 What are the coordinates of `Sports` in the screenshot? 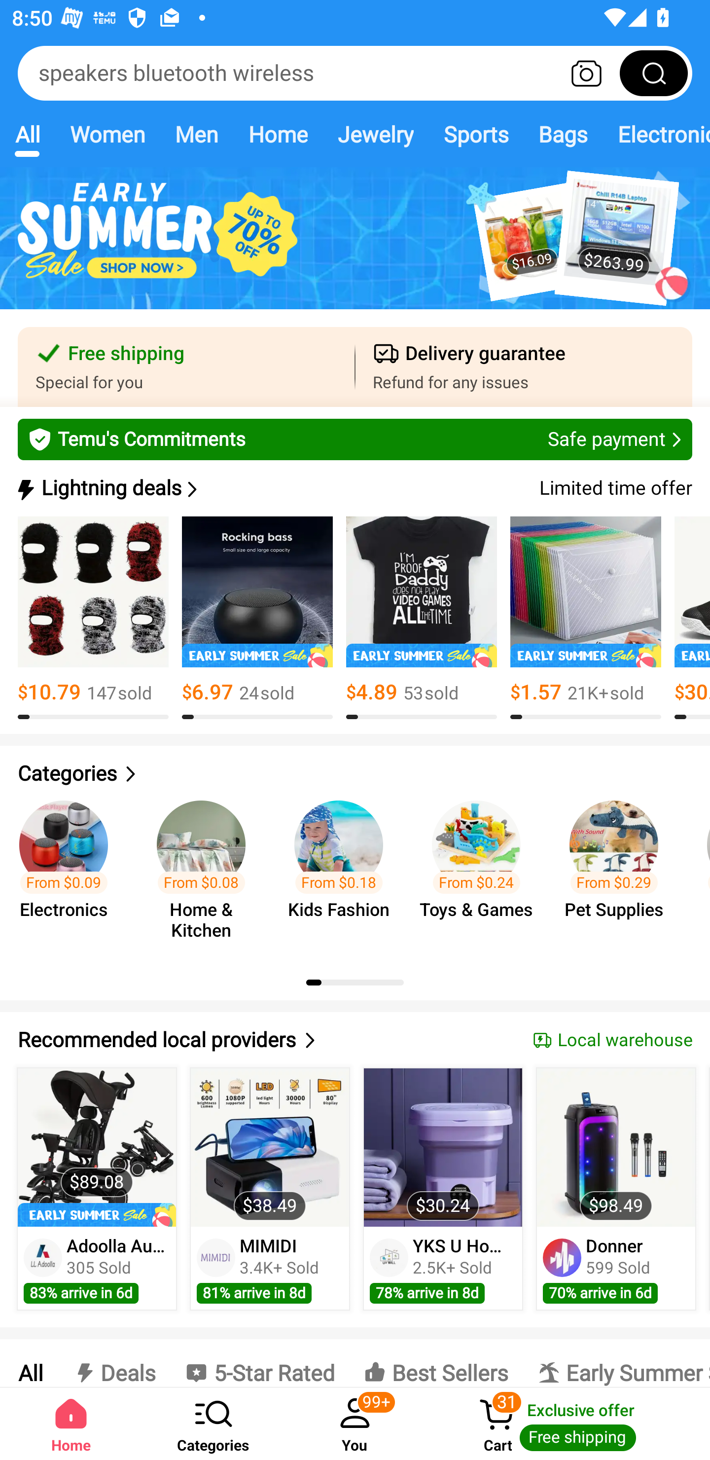 It's located at (476, 134).